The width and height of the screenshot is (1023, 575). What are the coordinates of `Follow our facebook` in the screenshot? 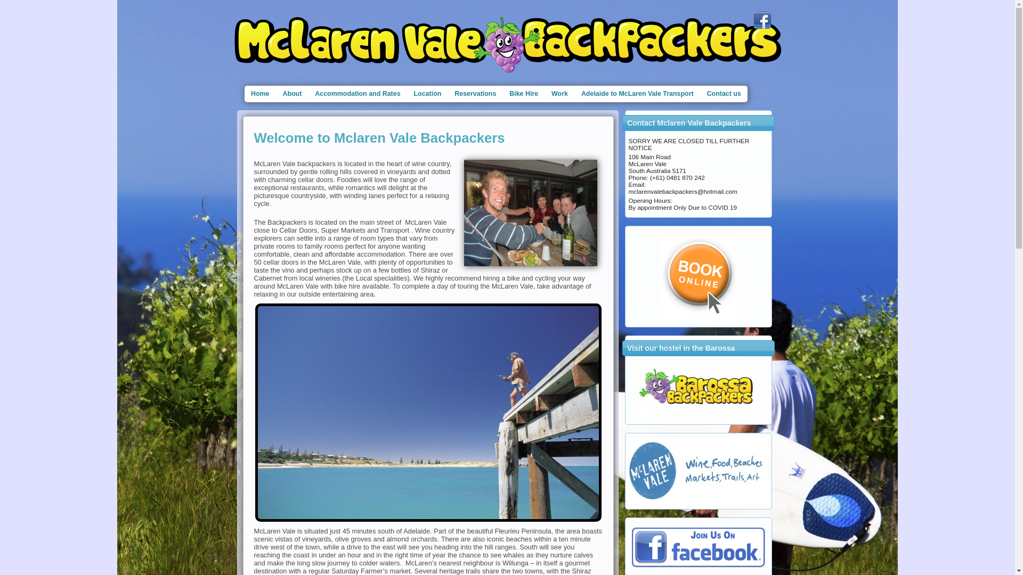 It's located at (762, 20).